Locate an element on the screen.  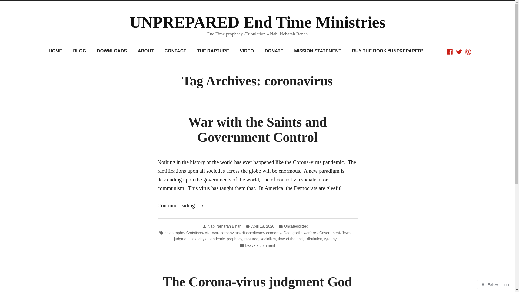
Jews is located at coordinates (346, 233).